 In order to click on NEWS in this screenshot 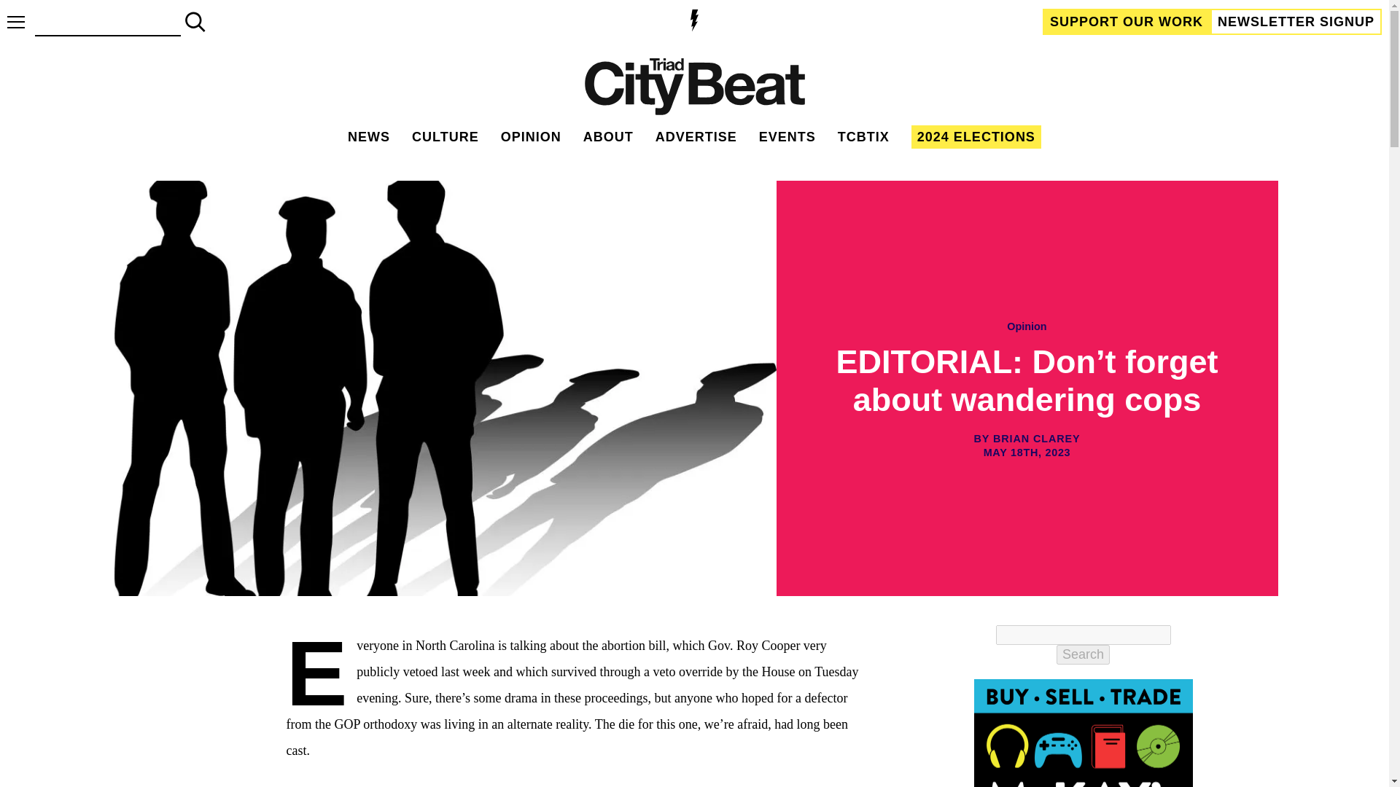, I will do `click(369, 137)`.